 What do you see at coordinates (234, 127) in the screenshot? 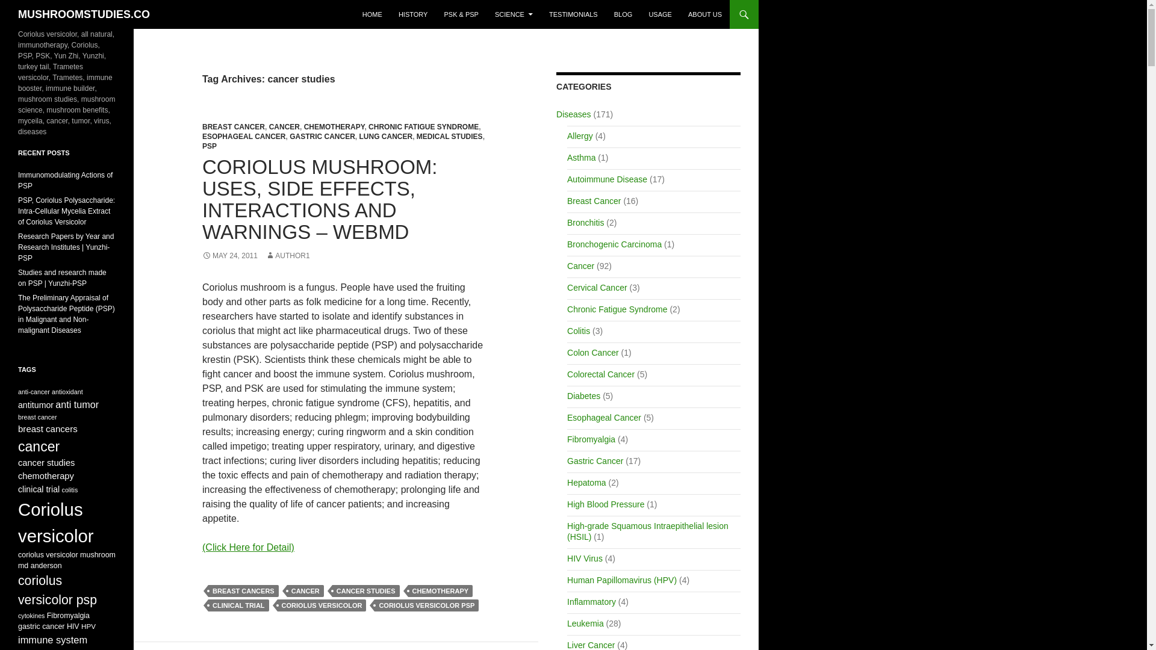
I see `BREAST CANCER` at bounding box center [234, 127].